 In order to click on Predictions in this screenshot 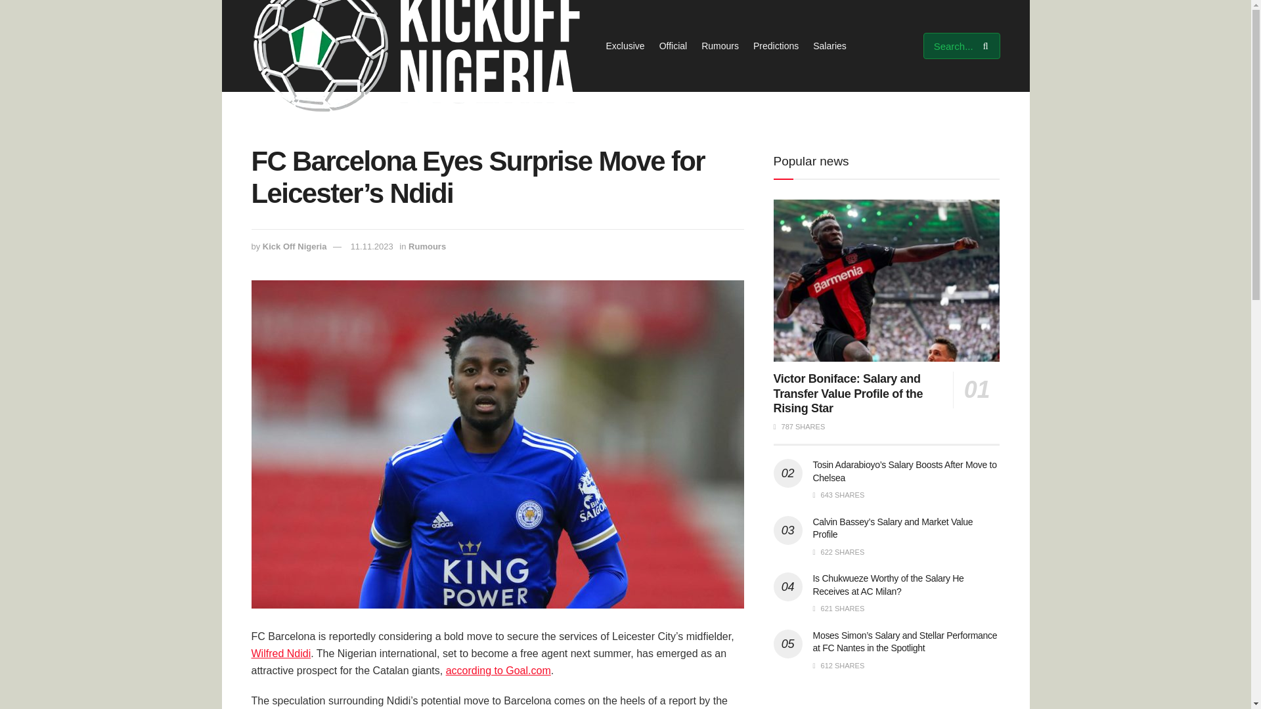, I will do `click(775, 46)`.